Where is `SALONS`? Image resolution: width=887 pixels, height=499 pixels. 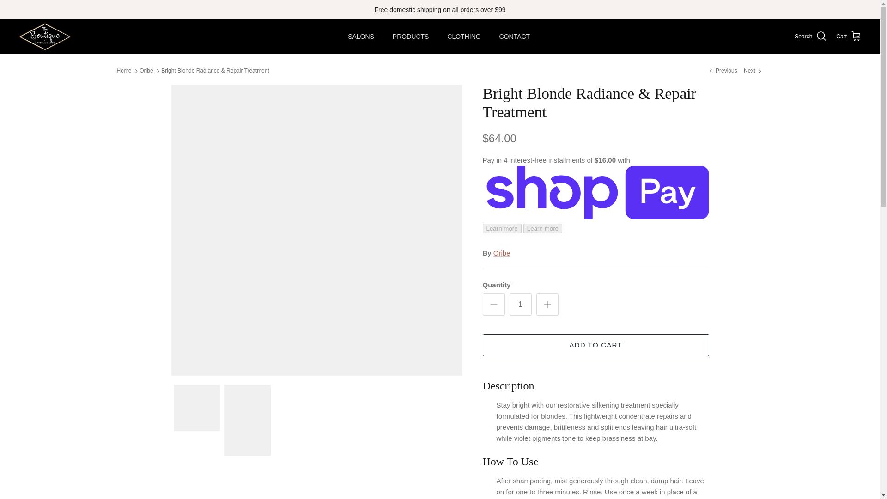
SALONS is located at coordinates (361, 37).